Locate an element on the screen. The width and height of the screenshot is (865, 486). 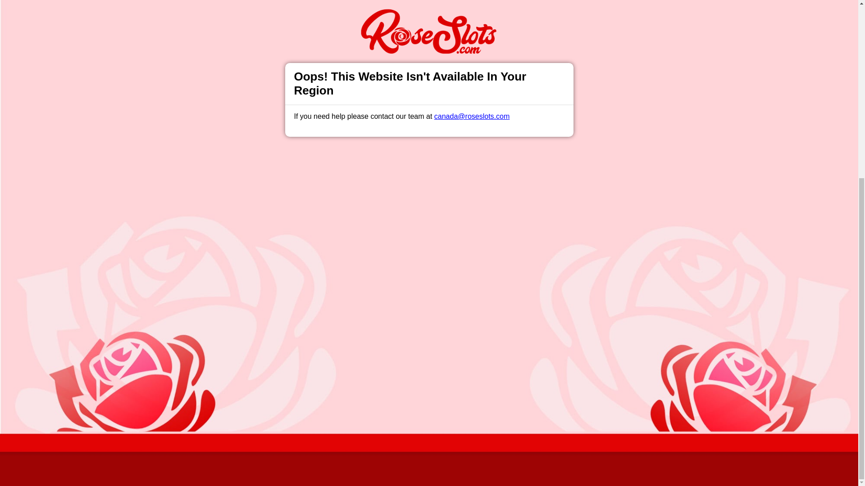
Jumpman Gaming Limited is located at coordinates (316, 418).